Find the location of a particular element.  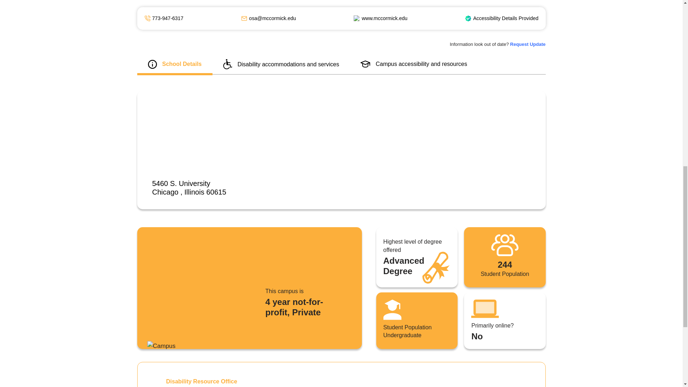

Request Update is located at coordinates (528, 44).